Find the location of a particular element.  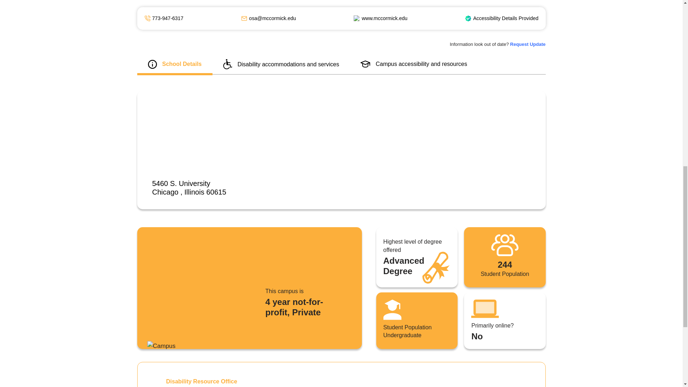

Request Update is located at coordinates (528, 44).